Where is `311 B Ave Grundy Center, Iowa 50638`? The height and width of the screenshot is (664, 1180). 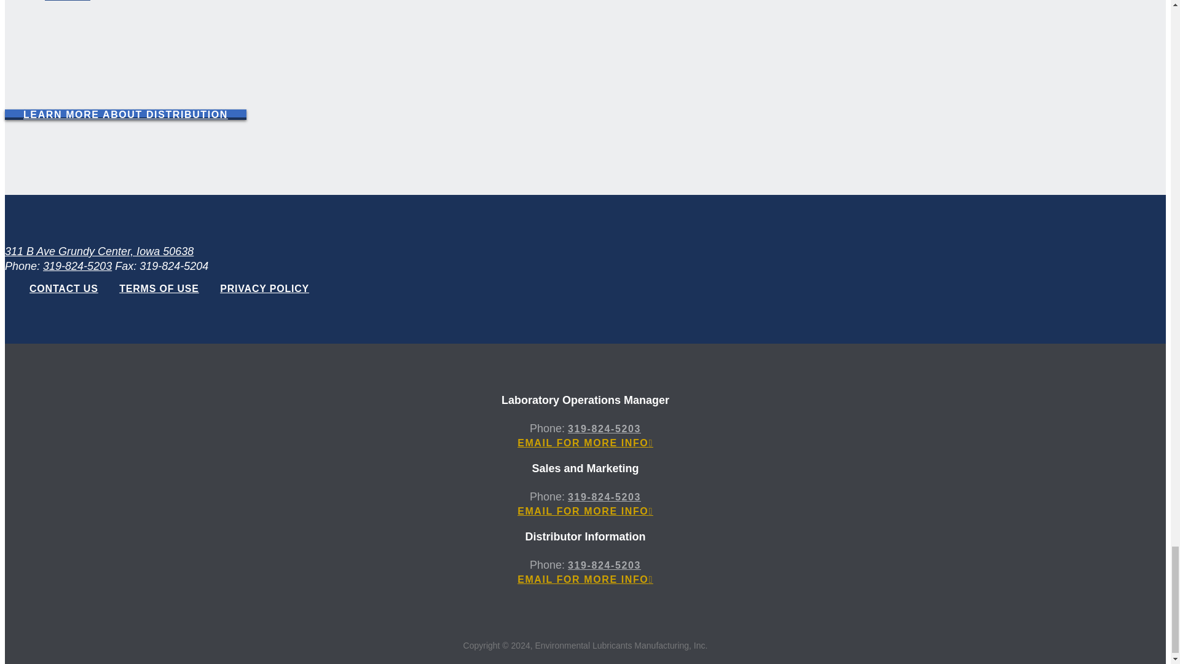
311 B Ave Grundy Center, Iowa 50638 is located at coordinates (98, 251).